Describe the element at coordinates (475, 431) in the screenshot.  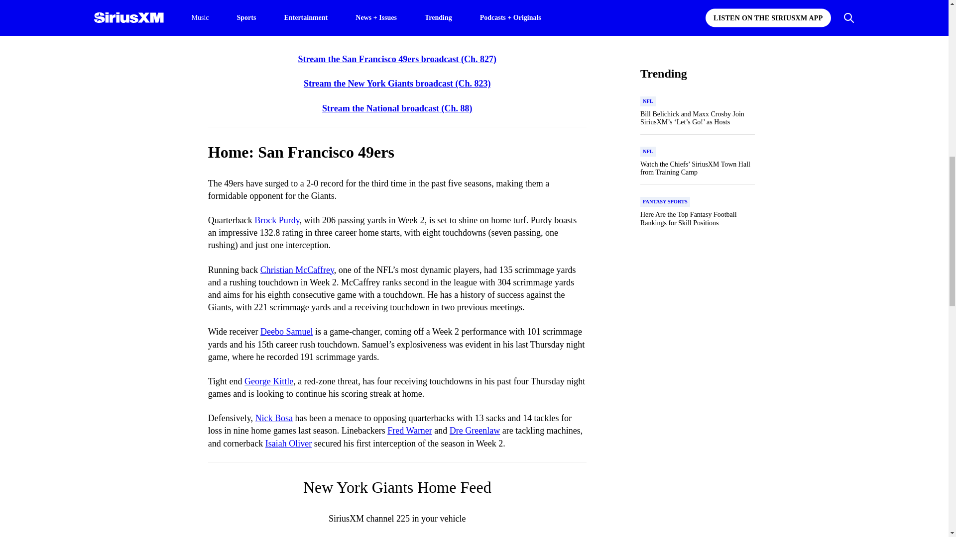
I see `Dre Greenlaw` at that location.